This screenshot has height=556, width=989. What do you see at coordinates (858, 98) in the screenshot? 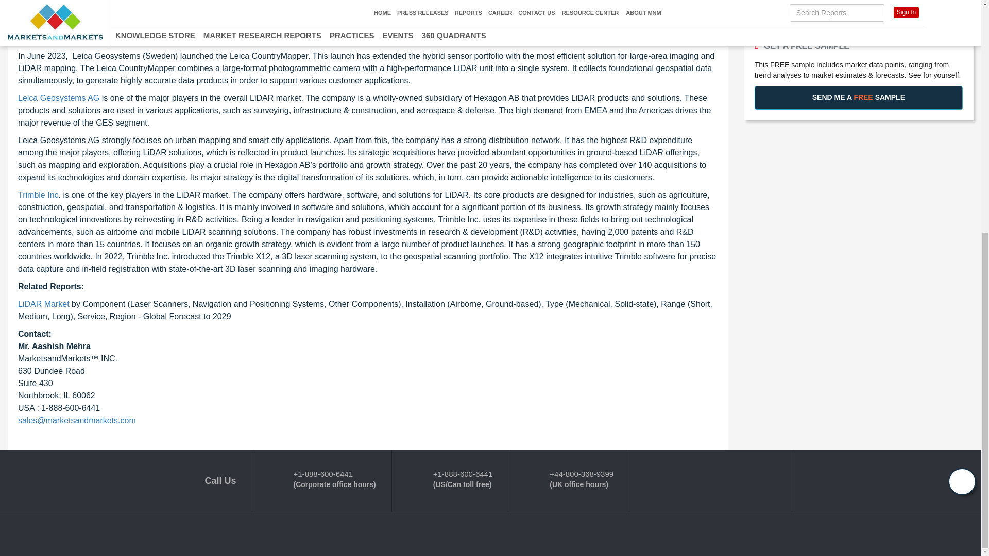
I see `SEND ME A FREE SAMPLE` at bounding box center [858, 98].